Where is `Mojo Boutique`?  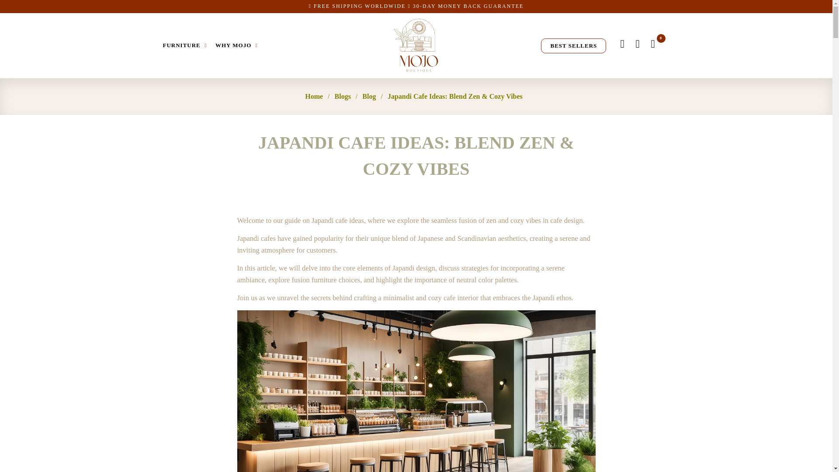
Mojo Boutique is located at coordinates (416, 45).